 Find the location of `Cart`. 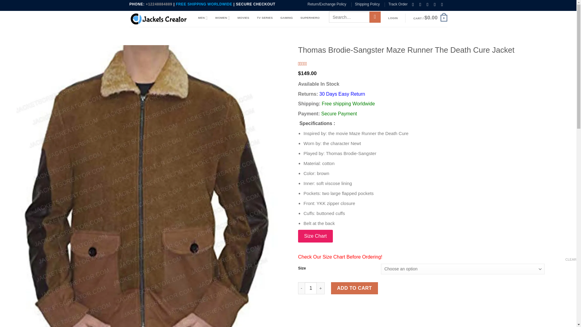

Cart is located at coordinates (430, 18).